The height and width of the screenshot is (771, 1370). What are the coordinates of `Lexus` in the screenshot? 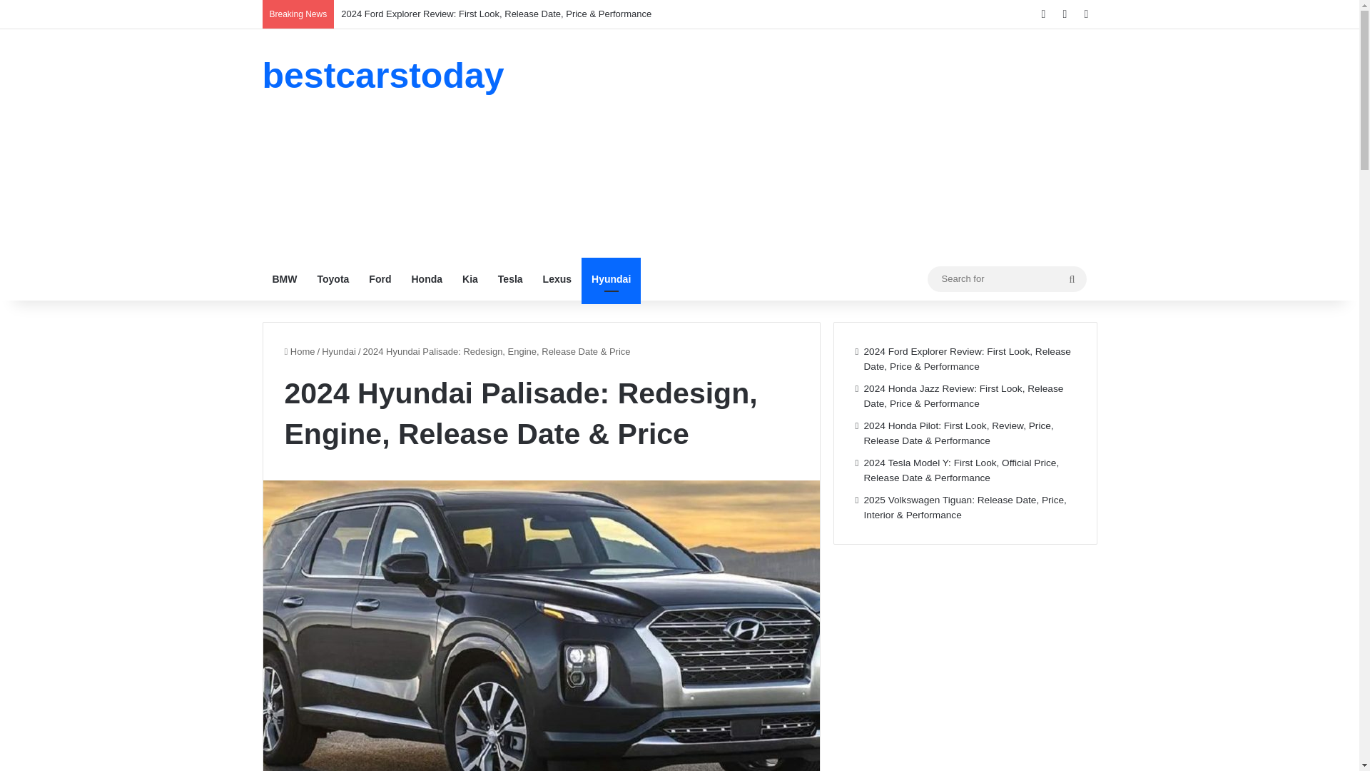 It's located at (557, 278).